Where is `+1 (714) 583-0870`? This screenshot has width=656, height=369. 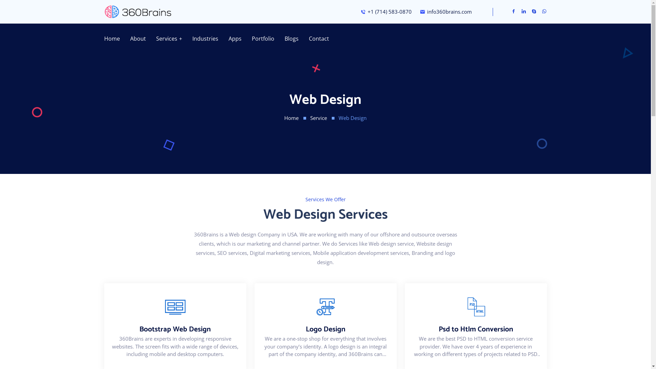 +1 (714) 583-0870 is located at coordinates (386, 12).